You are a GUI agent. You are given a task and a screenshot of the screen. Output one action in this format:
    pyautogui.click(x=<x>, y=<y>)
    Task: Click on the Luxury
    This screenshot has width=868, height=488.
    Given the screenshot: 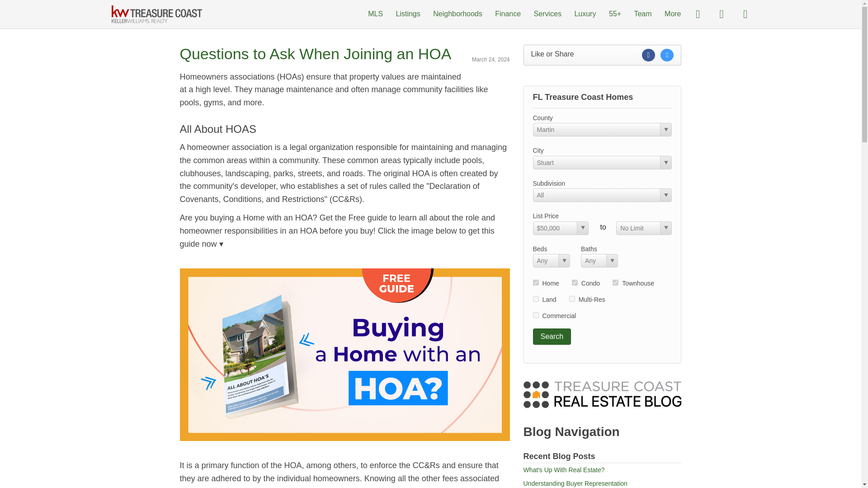 What is the action you would take?
    pyautogui.click(x=585, y=14)
    